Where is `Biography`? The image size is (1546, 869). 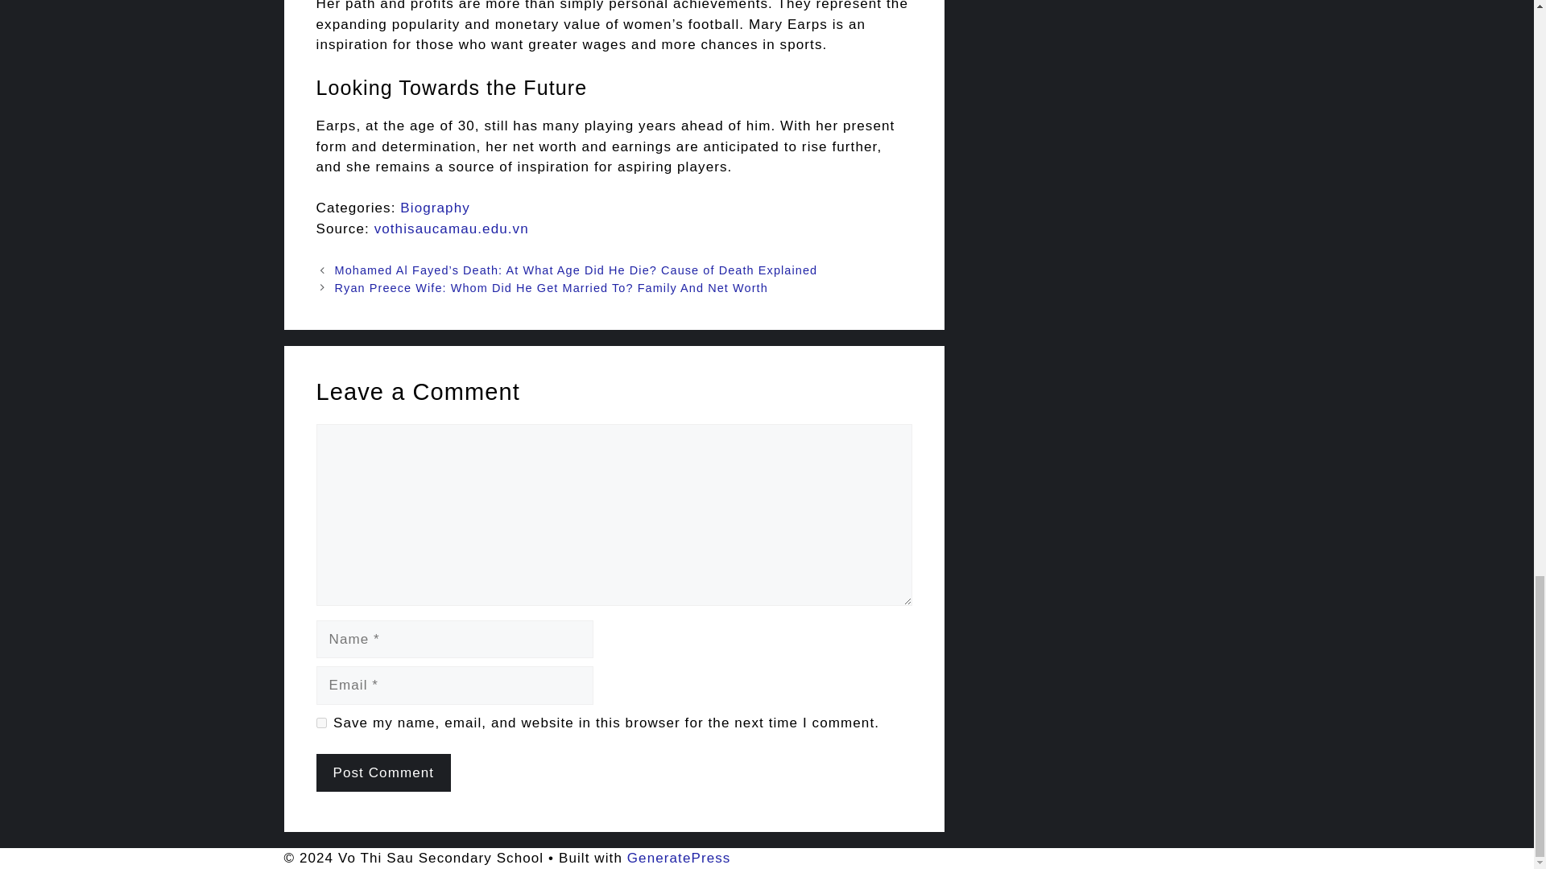
Biography is located at coordinates (435, 208).